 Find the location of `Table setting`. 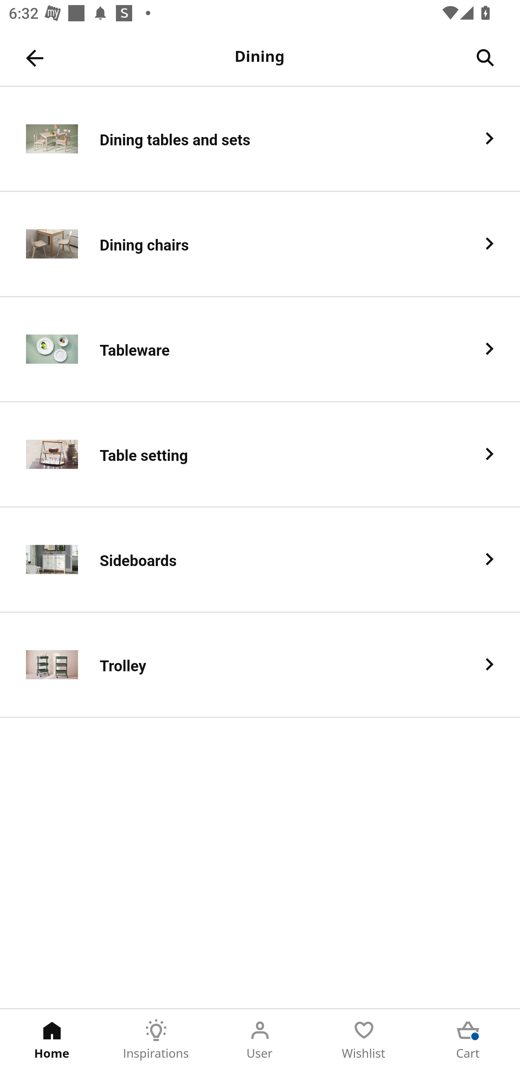

Table setting is located at coordinates (260, 455).